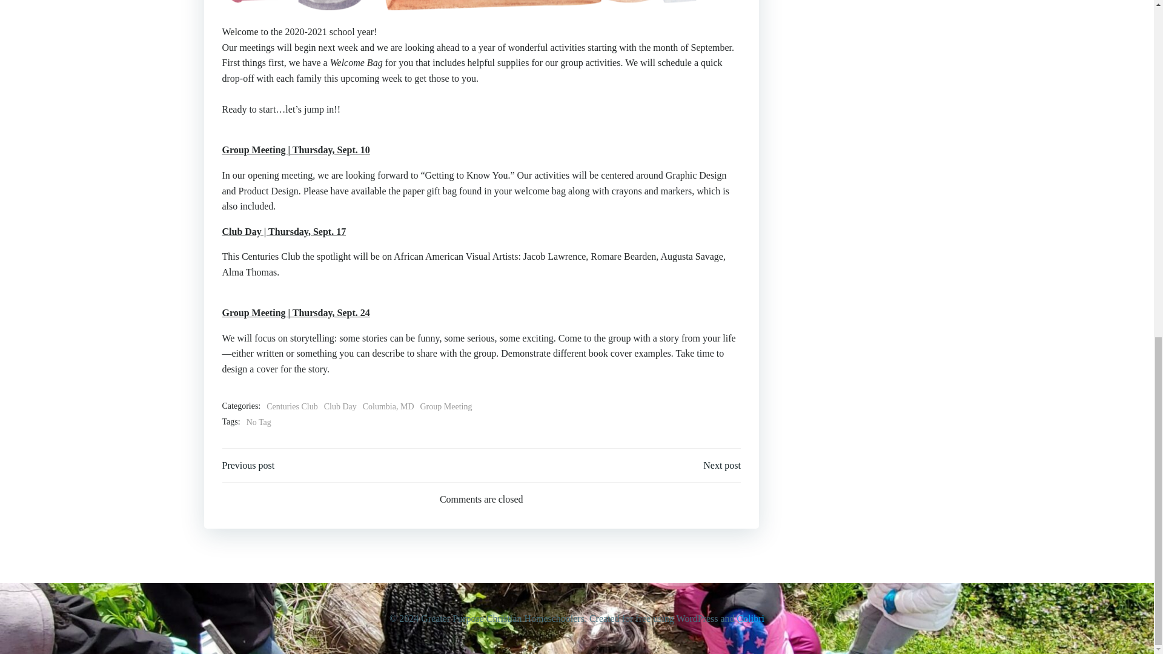 The width and height of the screenshot is (1163, 654). Describe the element at coordinates (340, 406) in the screenshot. I see `Club Day` at that location.